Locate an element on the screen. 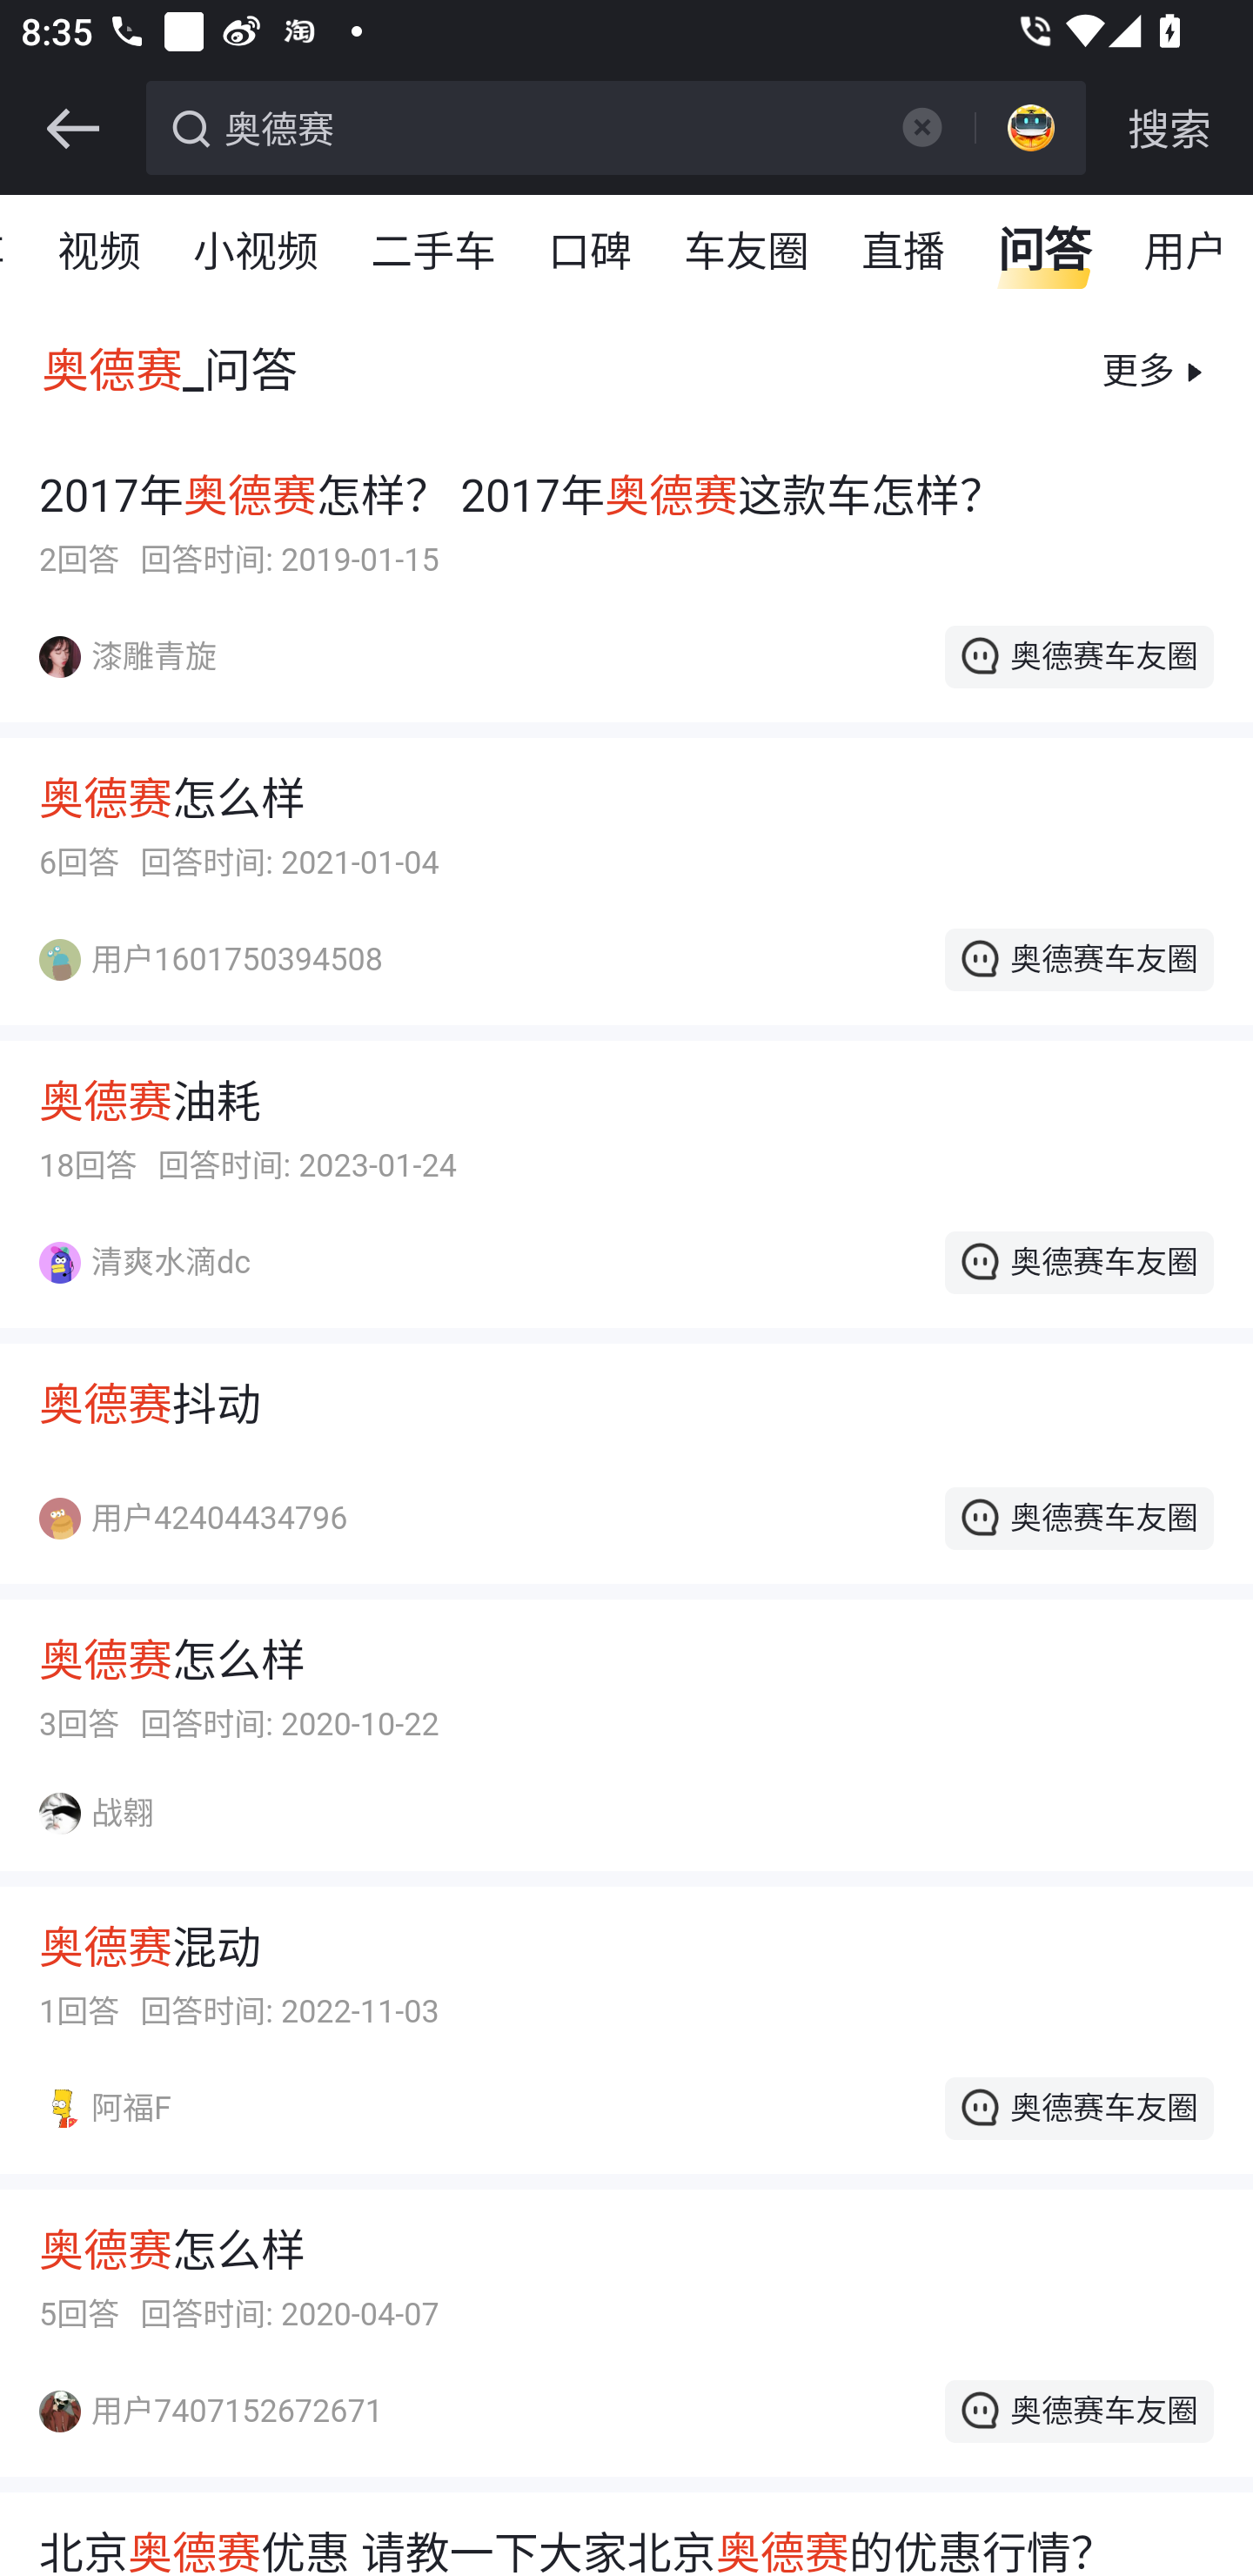 This screenshot has width=1253, height=2576. 清爽水滴dc is located at coordinates (161, 1262).